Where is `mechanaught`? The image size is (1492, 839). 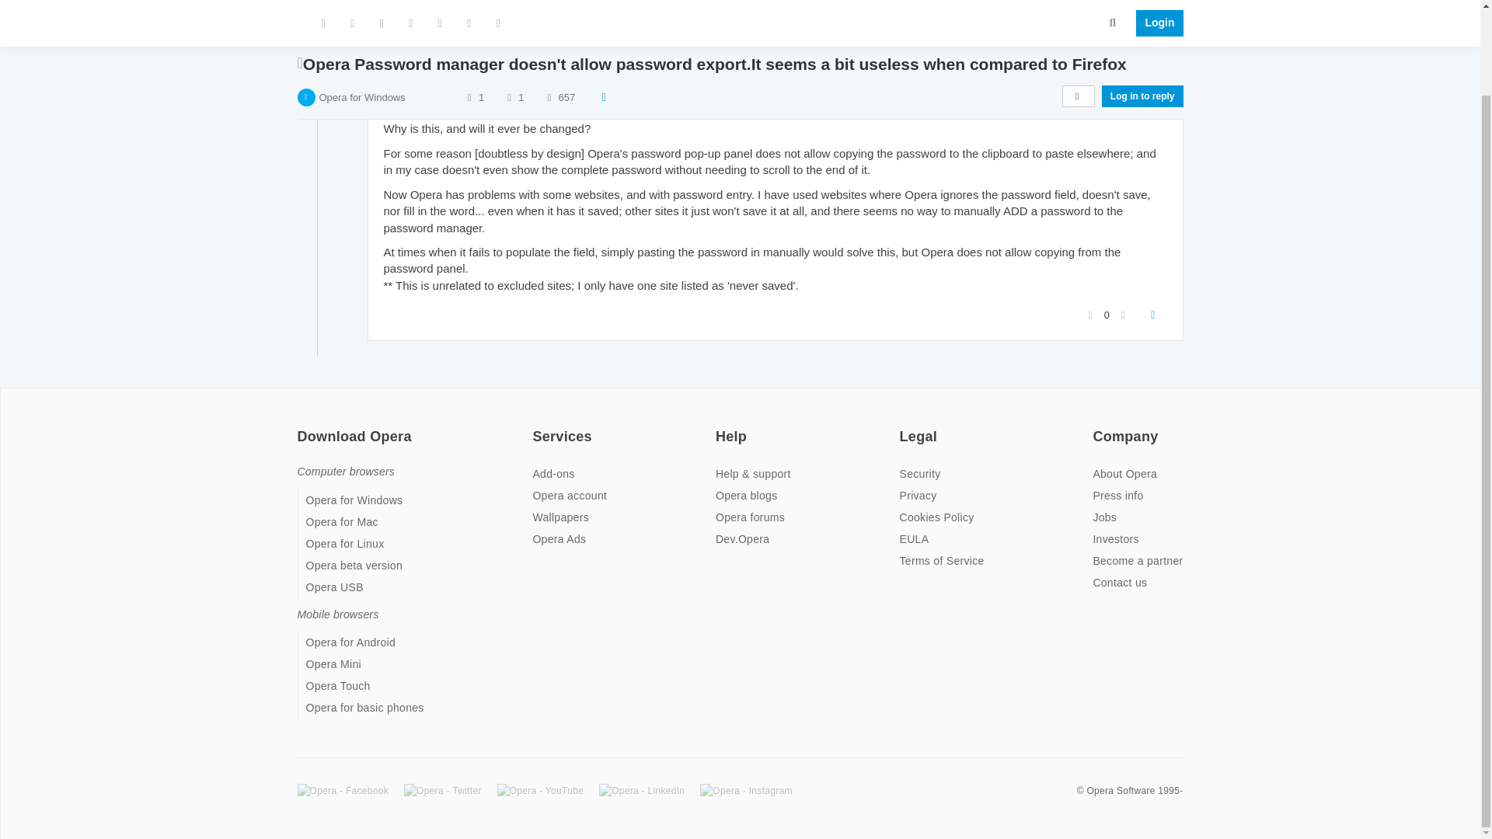
mechanaught is located at coordinates (419, 82).